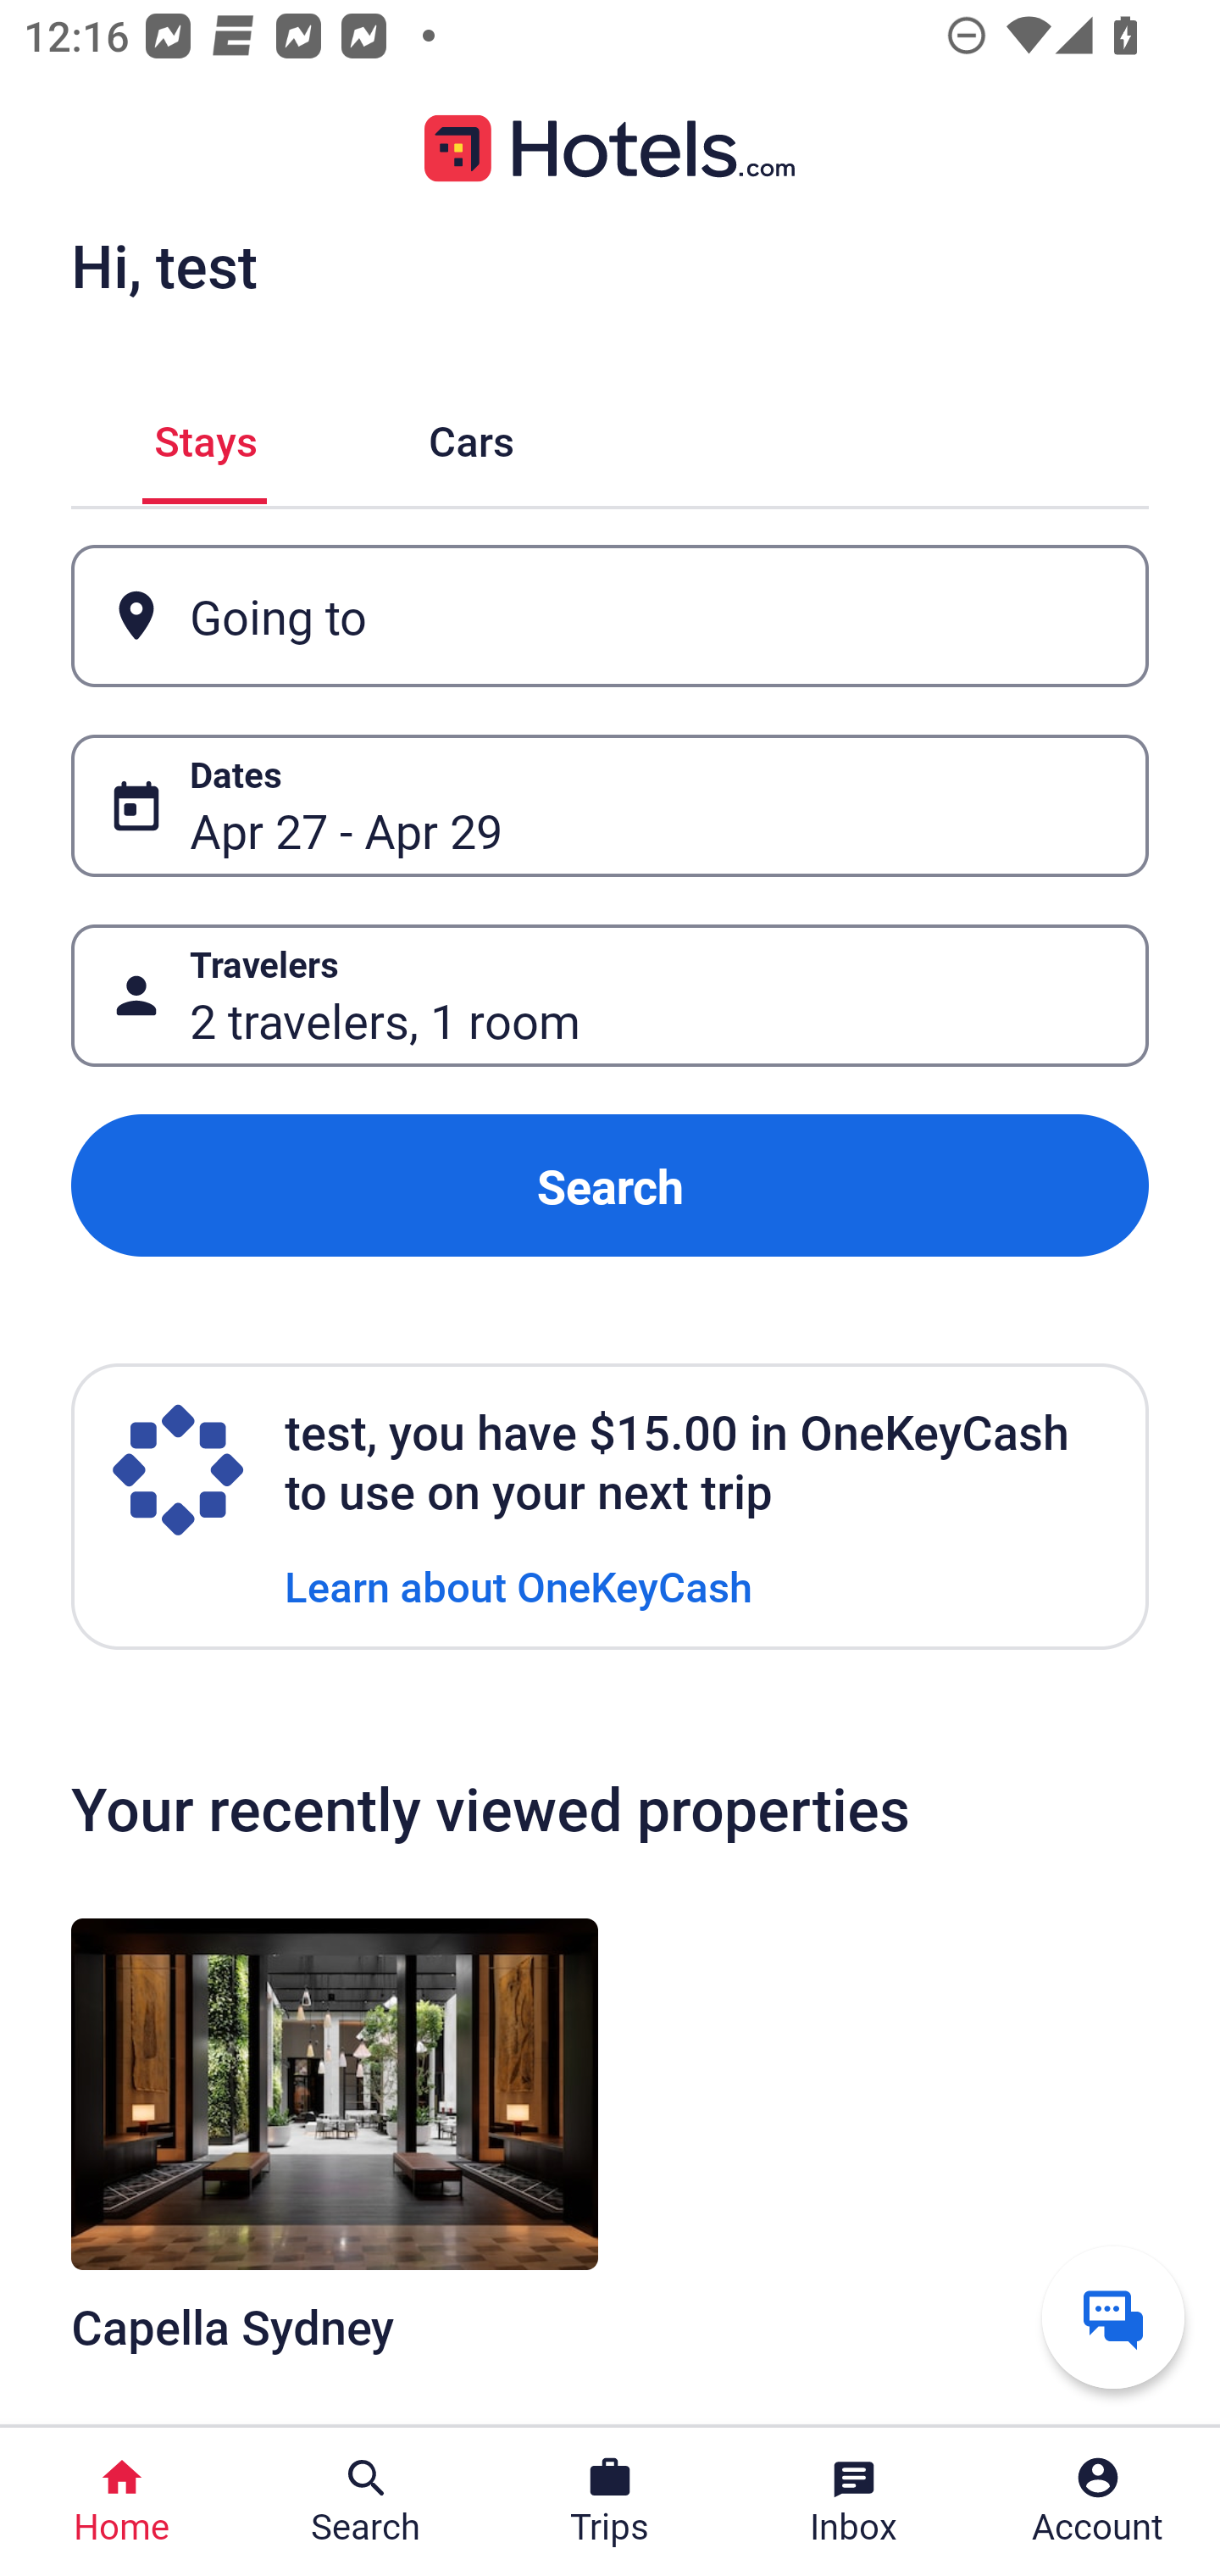 This screenshot has height=2576, width=1220. What do you see at coordinates (610, 805) in the screenshot?
I see `Dates Button Apr 27 - Apr 29` at bounding box center [610, 805].